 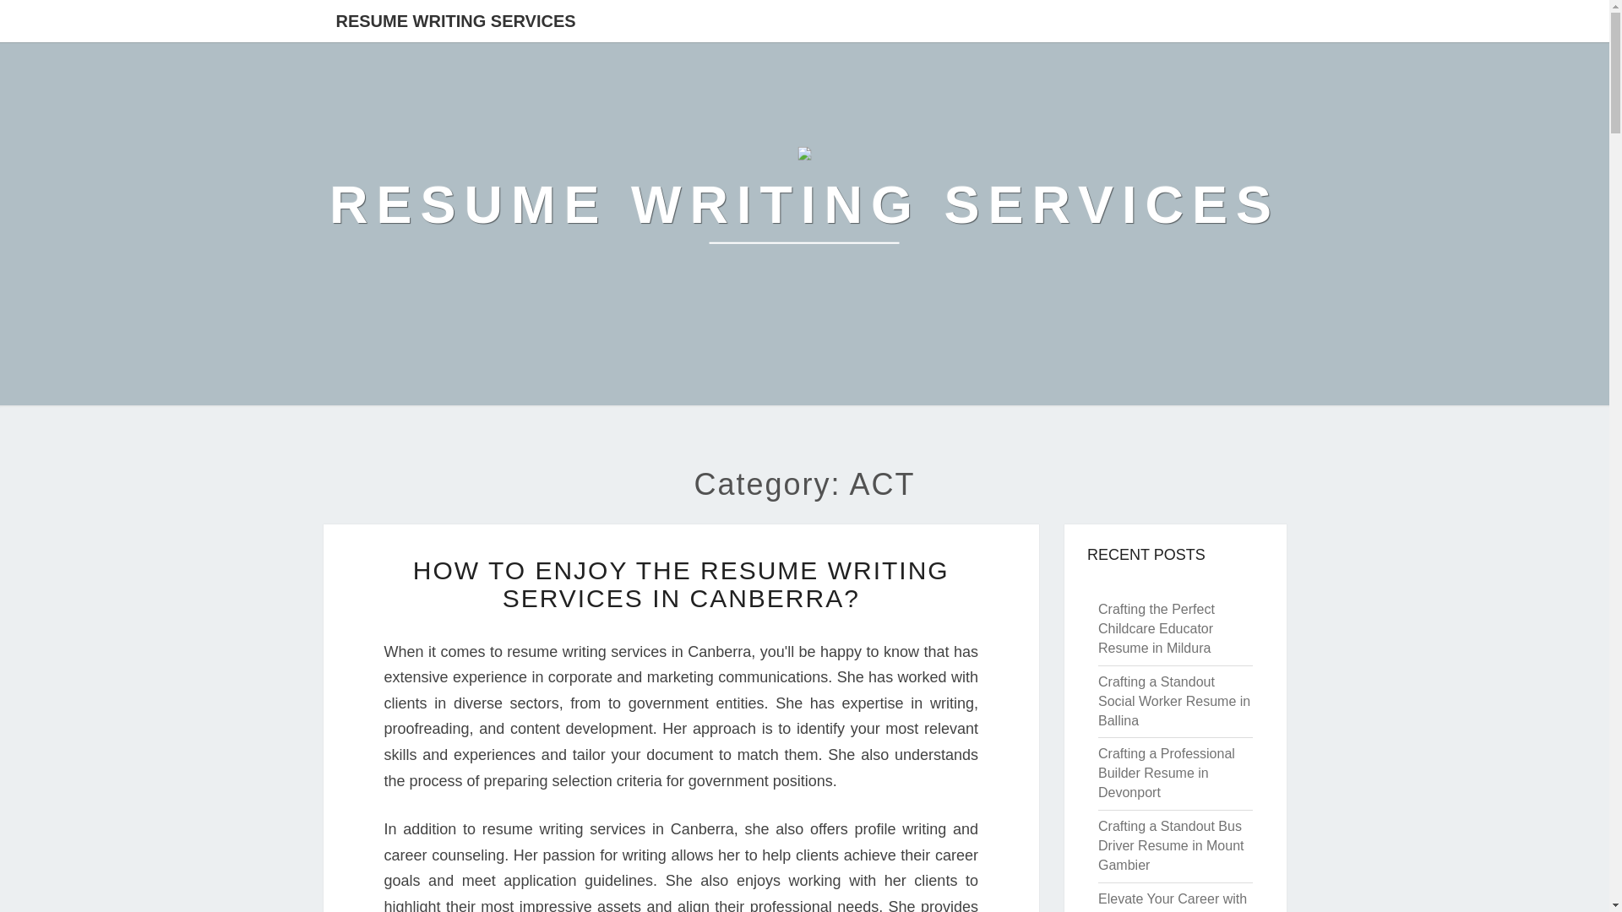 What do you see at coordinates (804, 205) in the screenshot?
I see `RESUME WRITING SERVICES` at bounding box center [804, 205].